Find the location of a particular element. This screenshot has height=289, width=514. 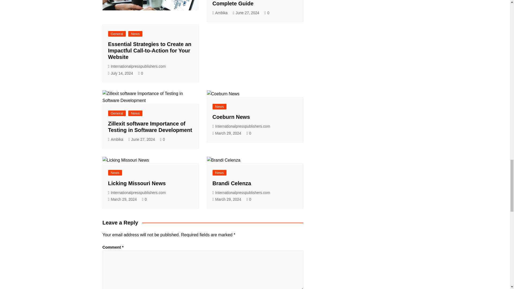

July 14, 2024 is located at coordinates (120, 73).